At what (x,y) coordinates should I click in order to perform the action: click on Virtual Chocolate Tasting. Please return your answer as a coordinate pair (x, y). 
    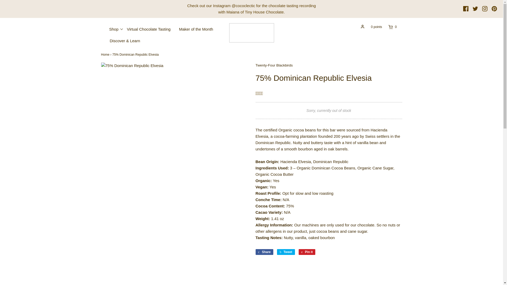
    Looking at the image, I should click on (149, 29).